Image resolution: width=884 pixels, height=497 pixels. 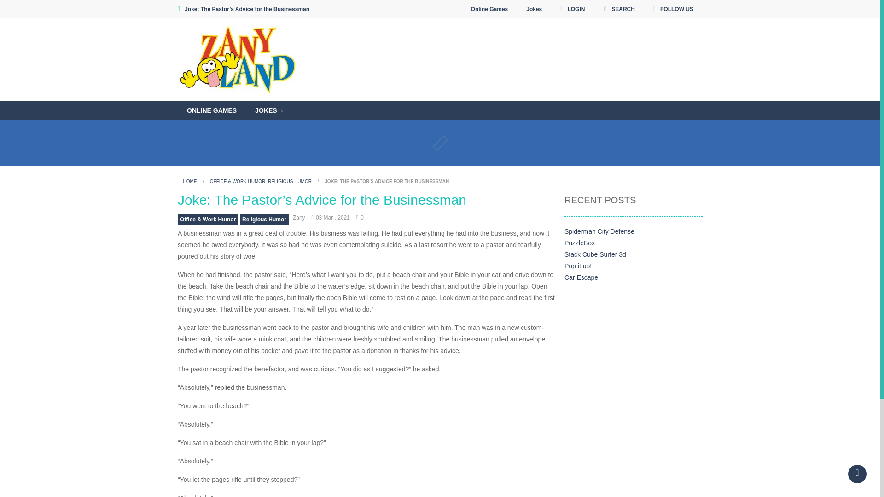 What do you see at coordinates (239, 60) in the screenshot?
I see `Play Free Games at ZanyLand` at bounding box center [239, 60].